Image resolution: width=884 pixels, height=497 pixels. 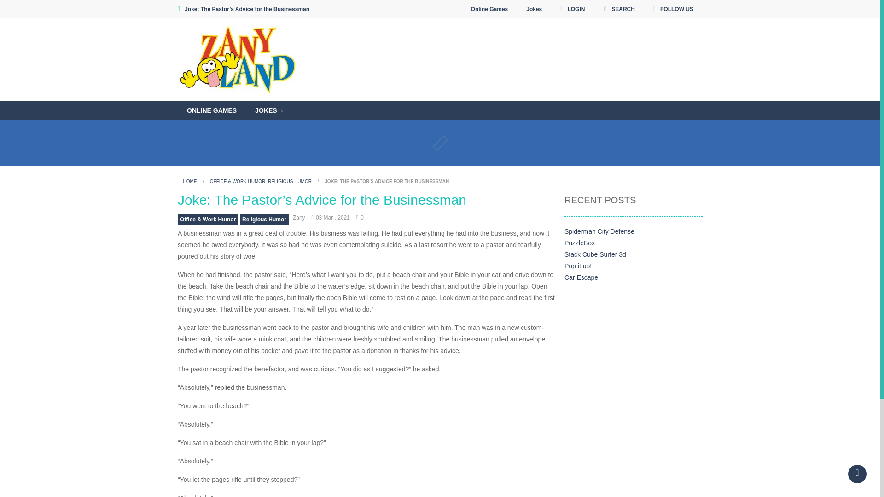 What do you see at coordinates (239, 60) in the screenshot?
I see `Play Free Games at ZanyLand` at bounding box center [239, 60].